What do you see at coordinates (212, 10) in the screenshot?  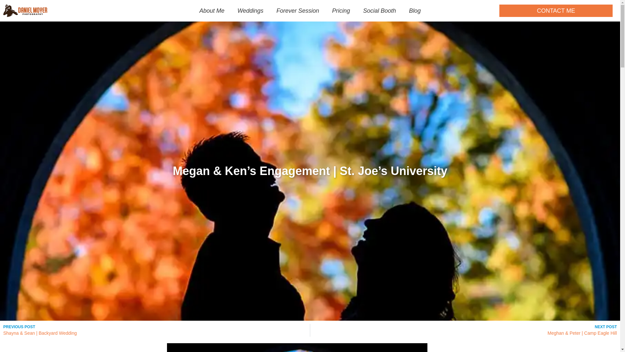 I see `About Me` at bounding box center [212, 10].